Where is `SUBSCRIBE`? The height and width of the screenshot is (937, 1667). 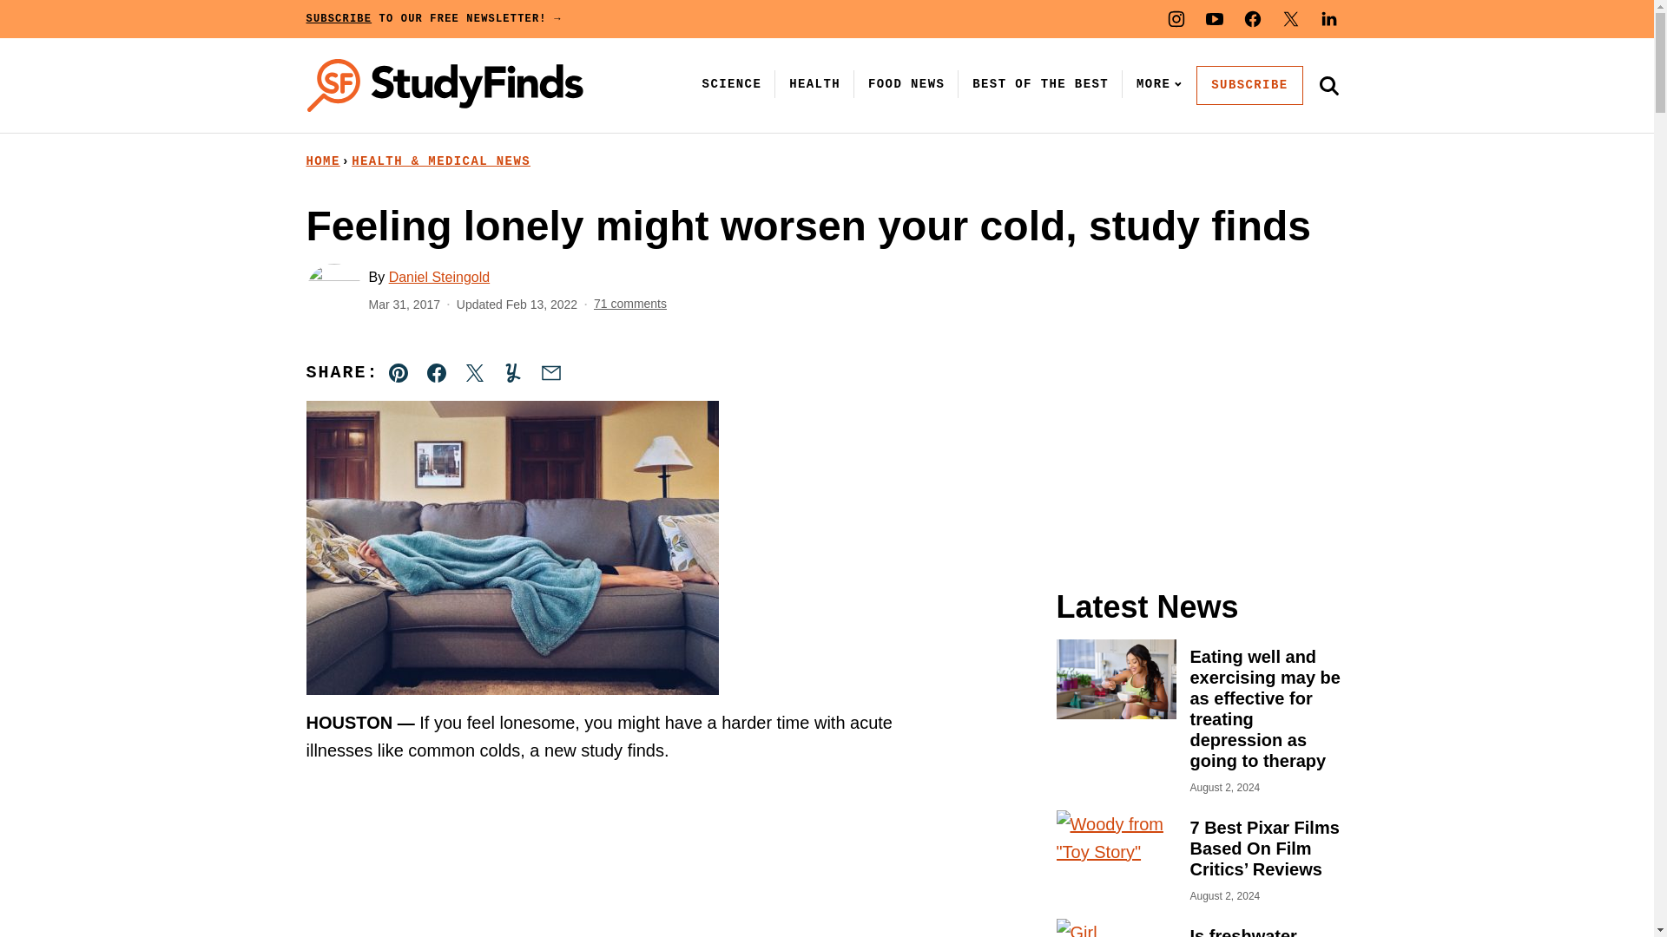
SUBSCRIBE is located at coordinates (1249, 85).